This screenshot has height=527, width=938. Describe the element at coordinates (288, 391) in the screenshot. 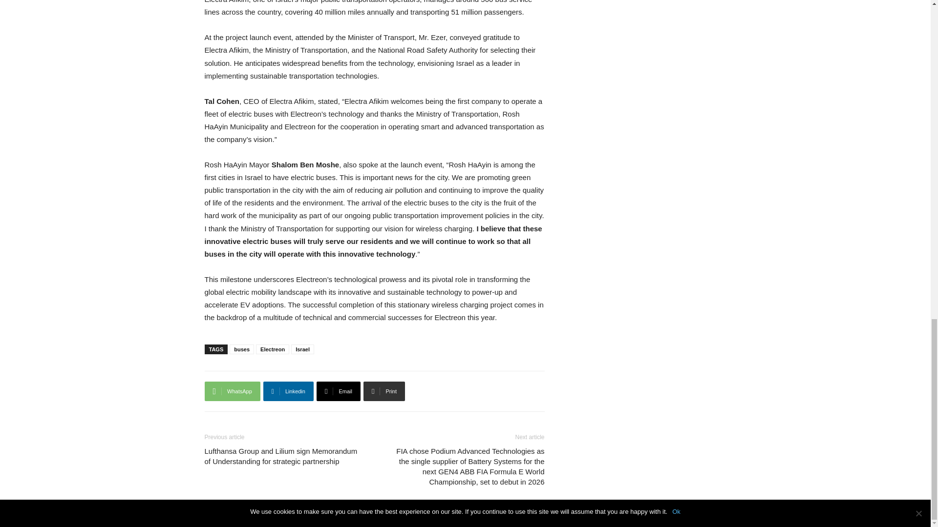

I see `Linkedin` at that location.